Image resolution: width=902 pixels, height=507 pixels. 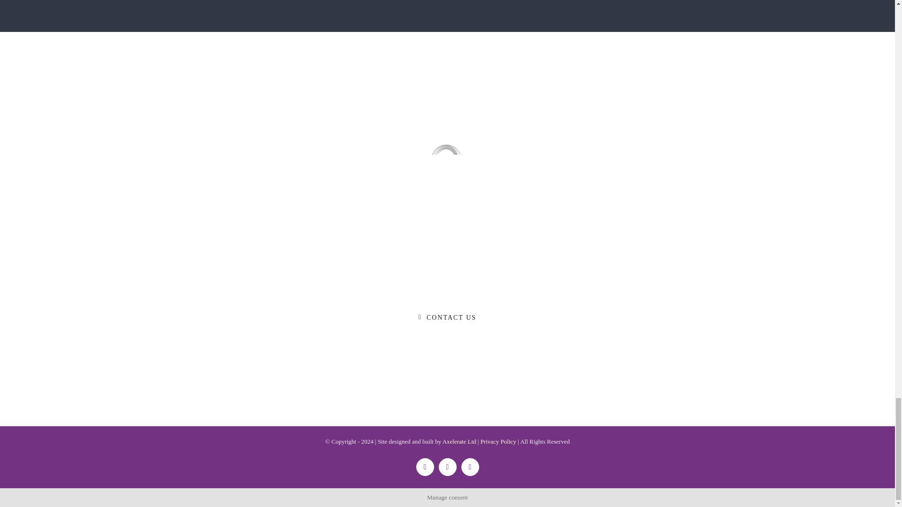 I want to click on betrothed logo updated transparent bg, so click(x=447, y=175).